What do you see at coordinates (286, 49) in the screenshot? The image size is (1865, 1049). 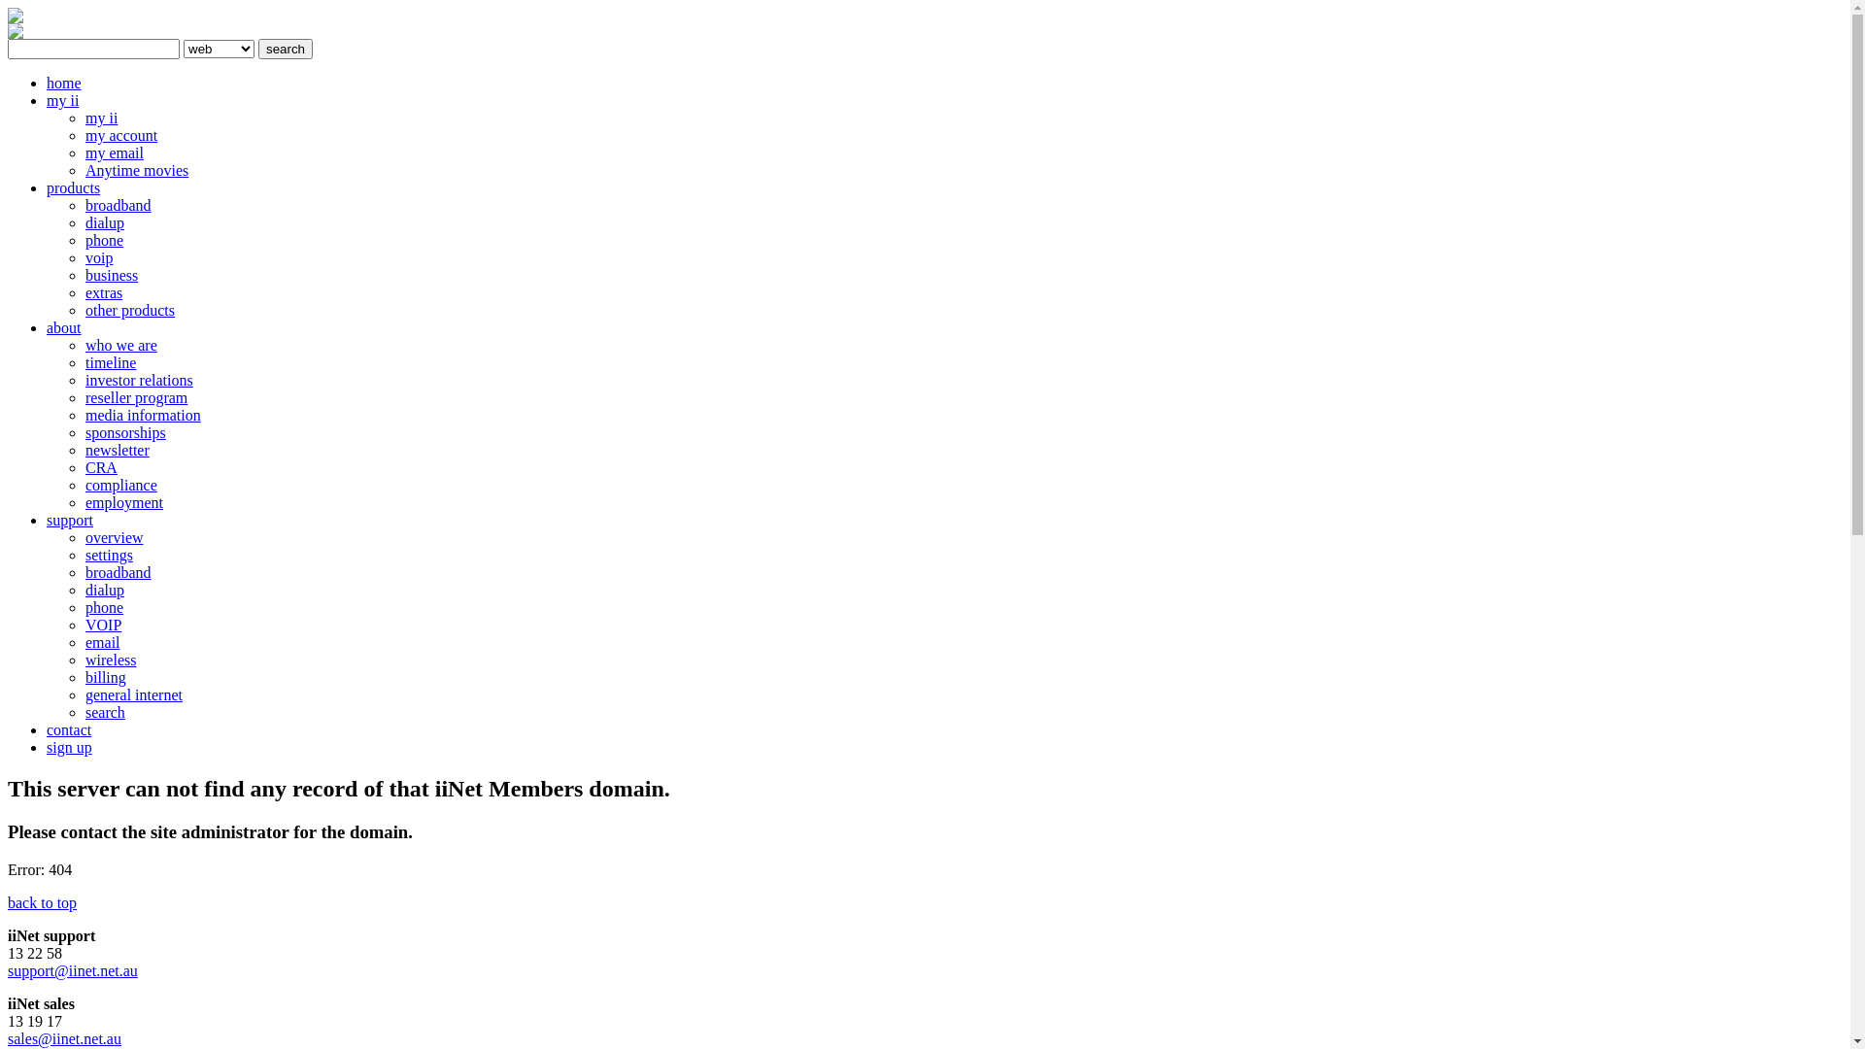 I see `search` at bounding box center [286, 49].